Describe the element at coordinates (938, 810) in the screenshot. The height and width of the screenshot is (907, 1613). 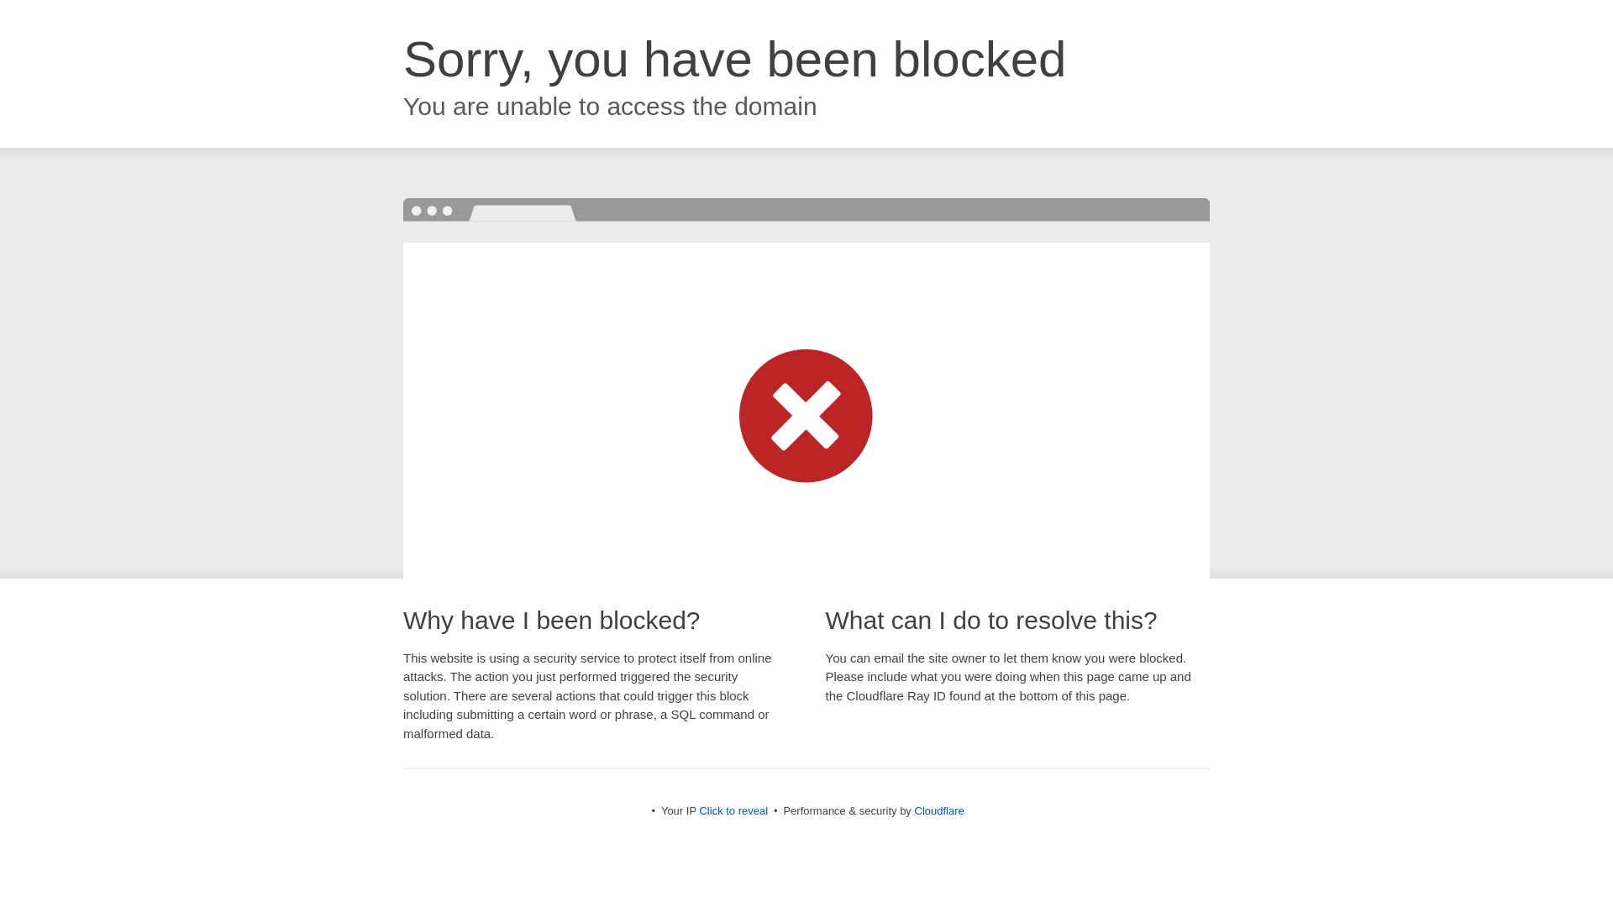
I see `Cloudflare` at that location.